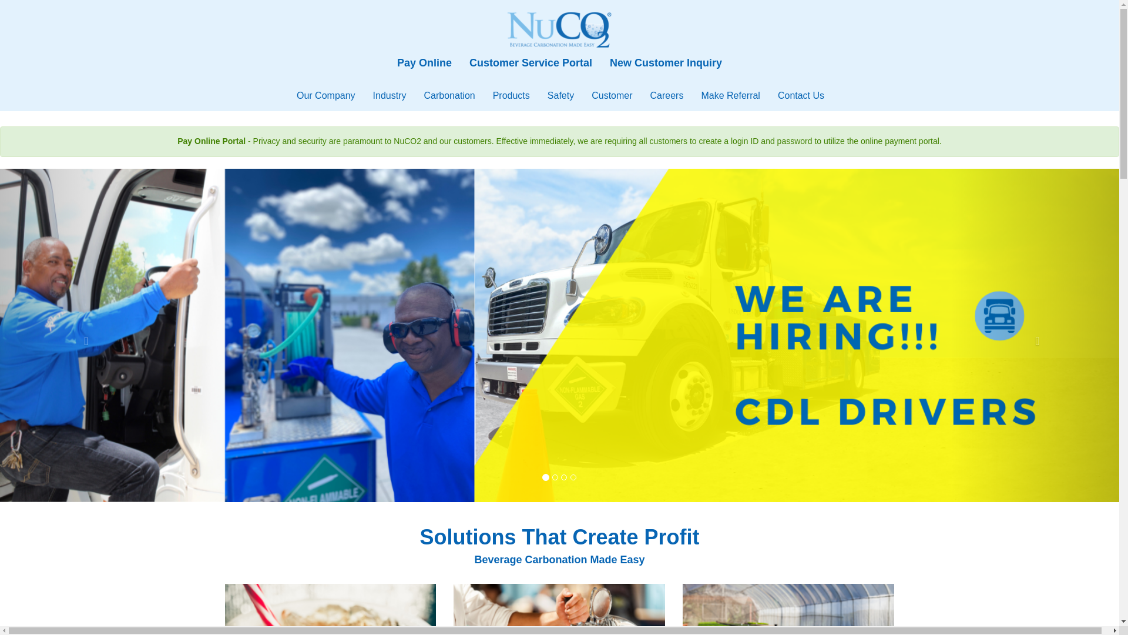  Describe the element at coordinates (666, 62) in the screenshot. I see `New Customer Inquiry` at that location.